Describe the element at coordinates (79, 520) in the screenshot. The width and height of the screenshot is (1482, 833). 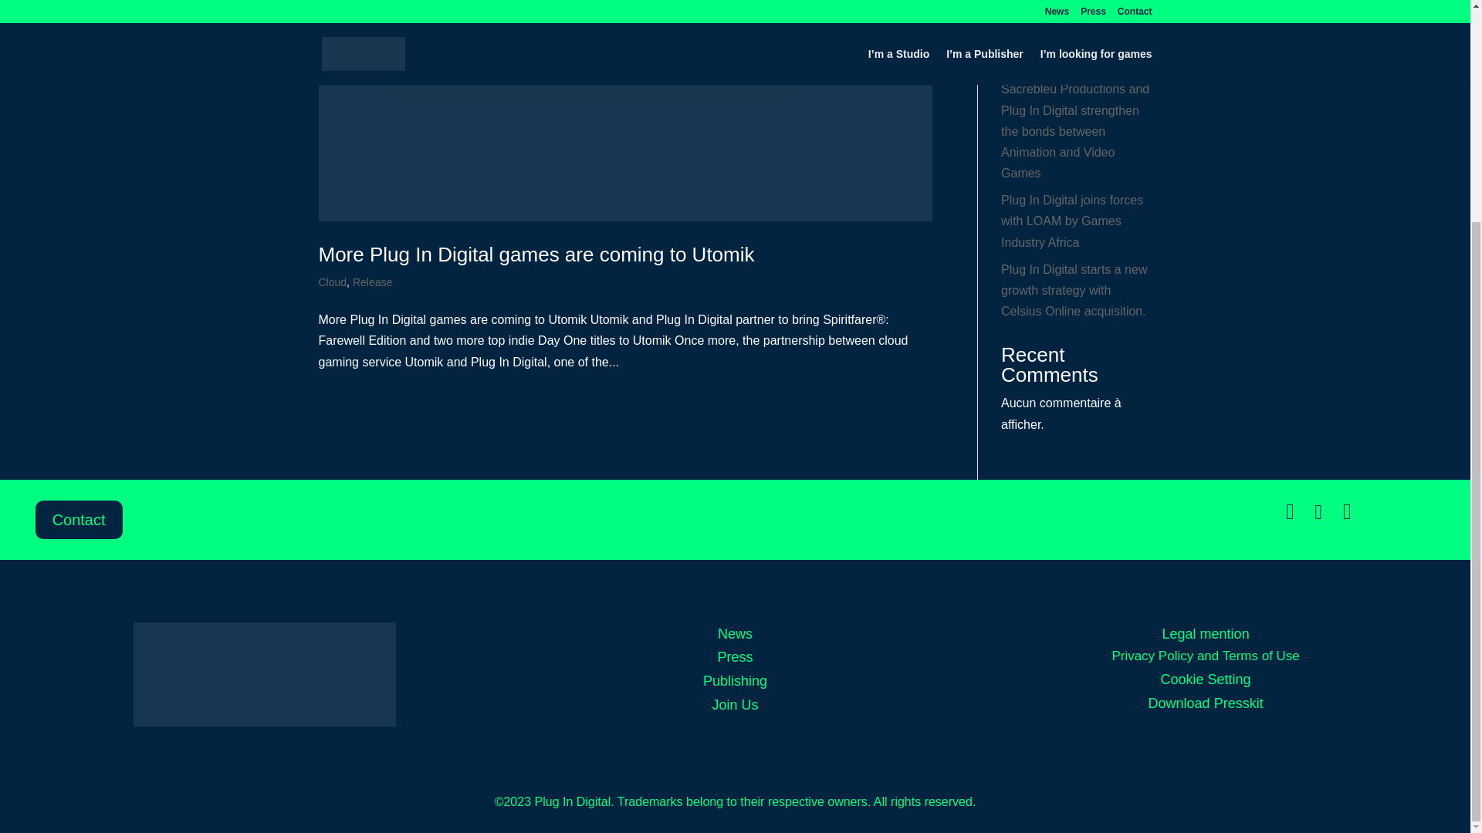
I see `Contact` at that location.